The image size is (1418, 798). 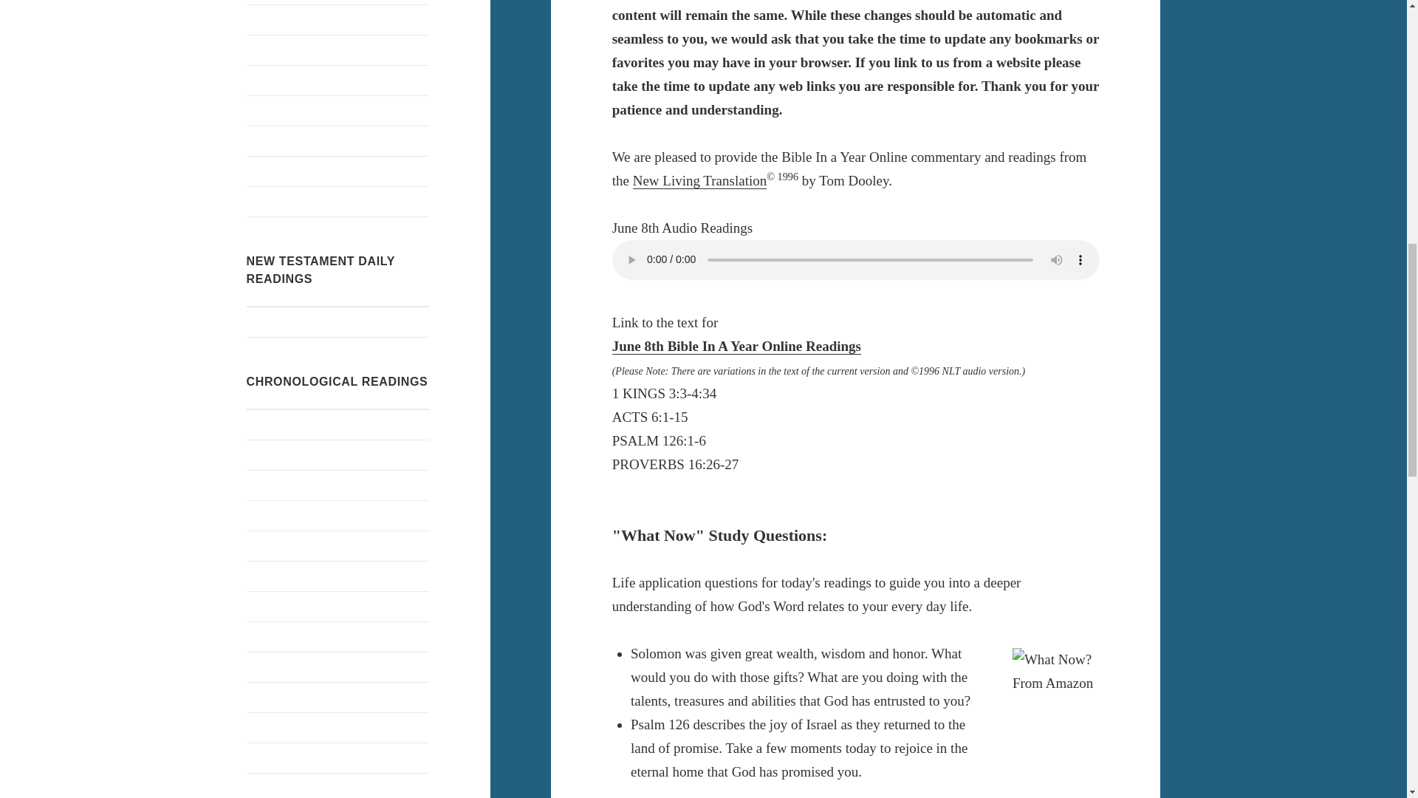 What do you see at coordinates (338, 80) in the screenshot?
I see `August` at bounding box center [338, 80].